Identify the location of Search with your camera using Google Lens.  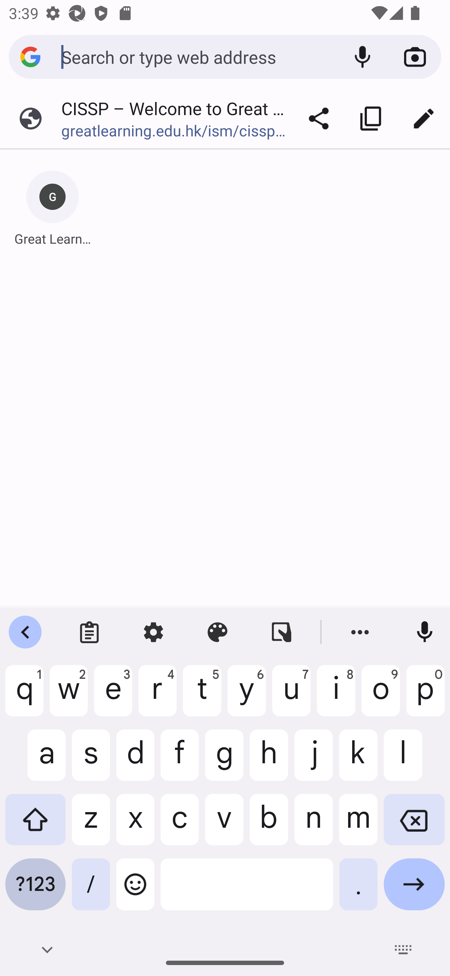
(415, 57).